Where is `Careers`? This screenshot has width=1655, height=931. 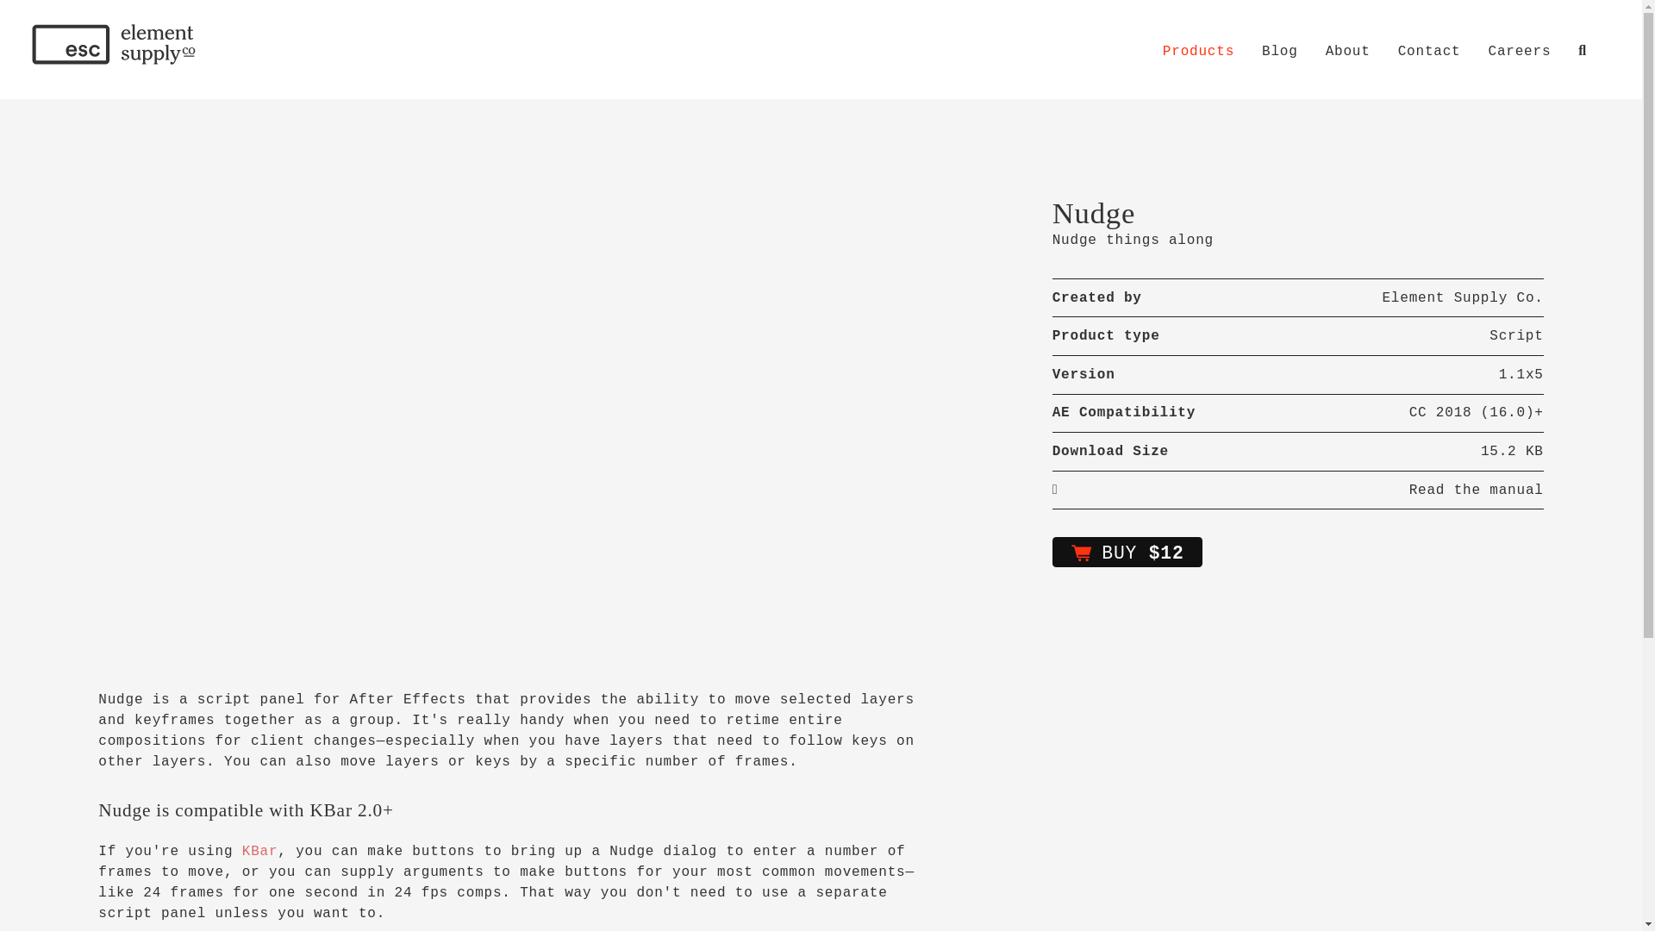
Careers is located at coordinates (1519, 52).